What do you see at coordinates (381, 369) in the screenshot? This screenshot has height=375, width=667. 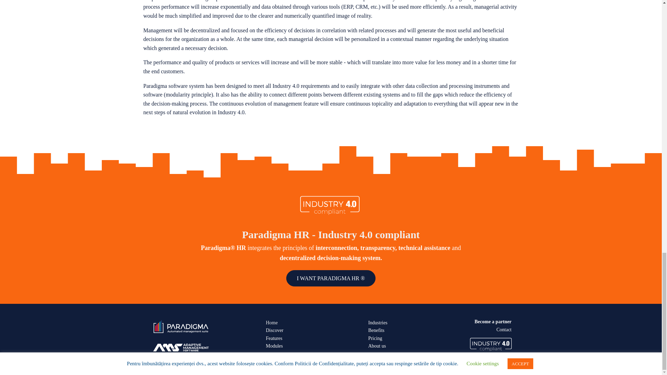 I see `Confidentiality policy` at bounding box center [381, 369].